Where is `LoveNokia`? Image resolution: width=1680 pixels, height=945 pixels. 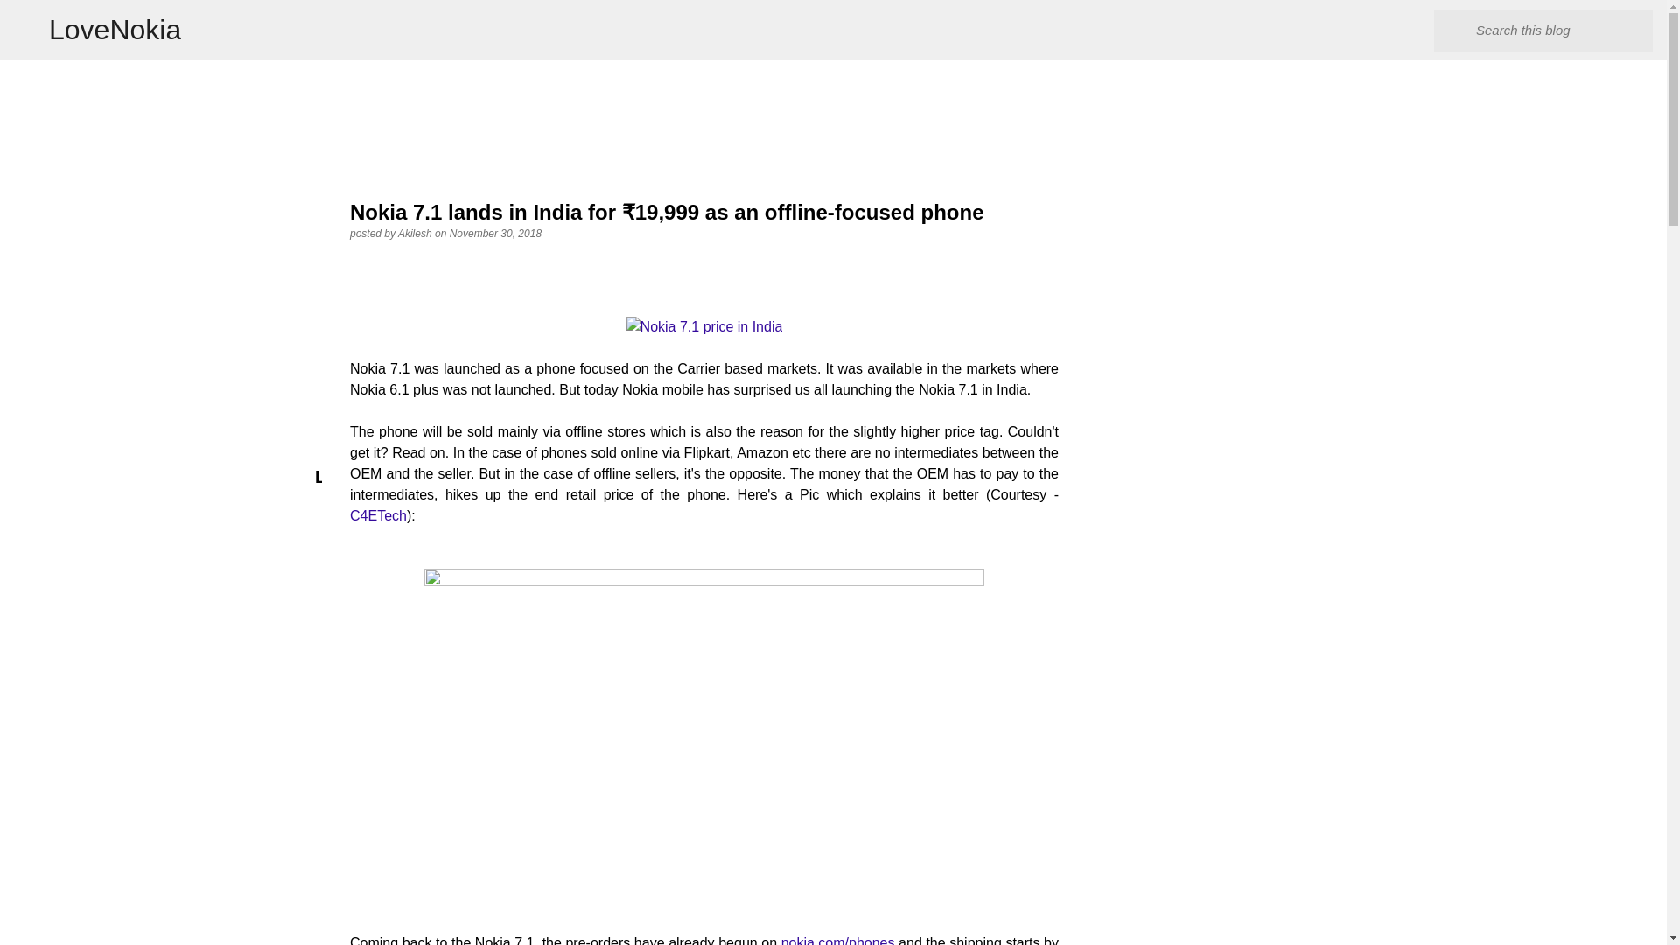
LoveNokia is located at coordinates (115, 30).